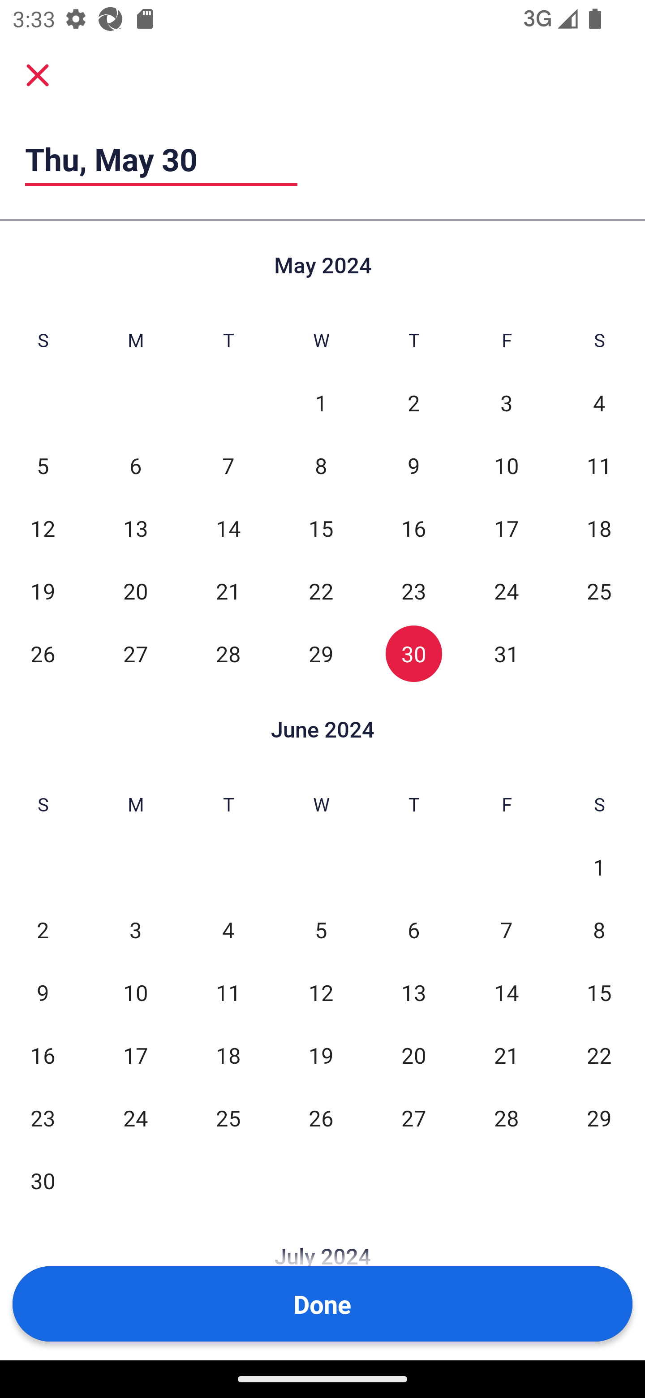  What do you see at coordinates (506, 992) in the screenshot?
I see `14 Fri, Jun 14, Not Selected` at bounding box center [506, 992].